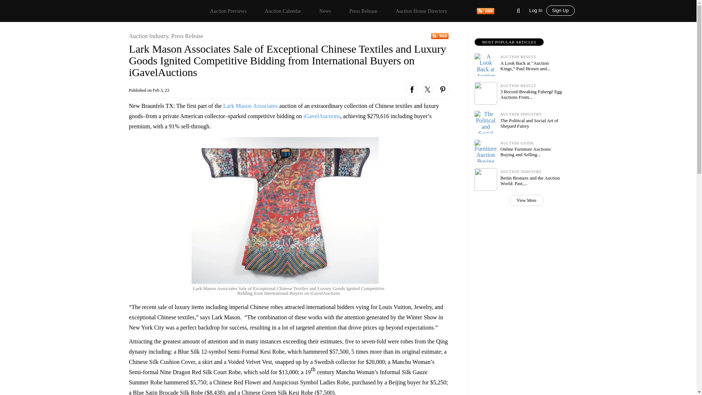 The width and height of the screenshot is (702, 395). I want to click on View Our News Feed, so click(439, 36).